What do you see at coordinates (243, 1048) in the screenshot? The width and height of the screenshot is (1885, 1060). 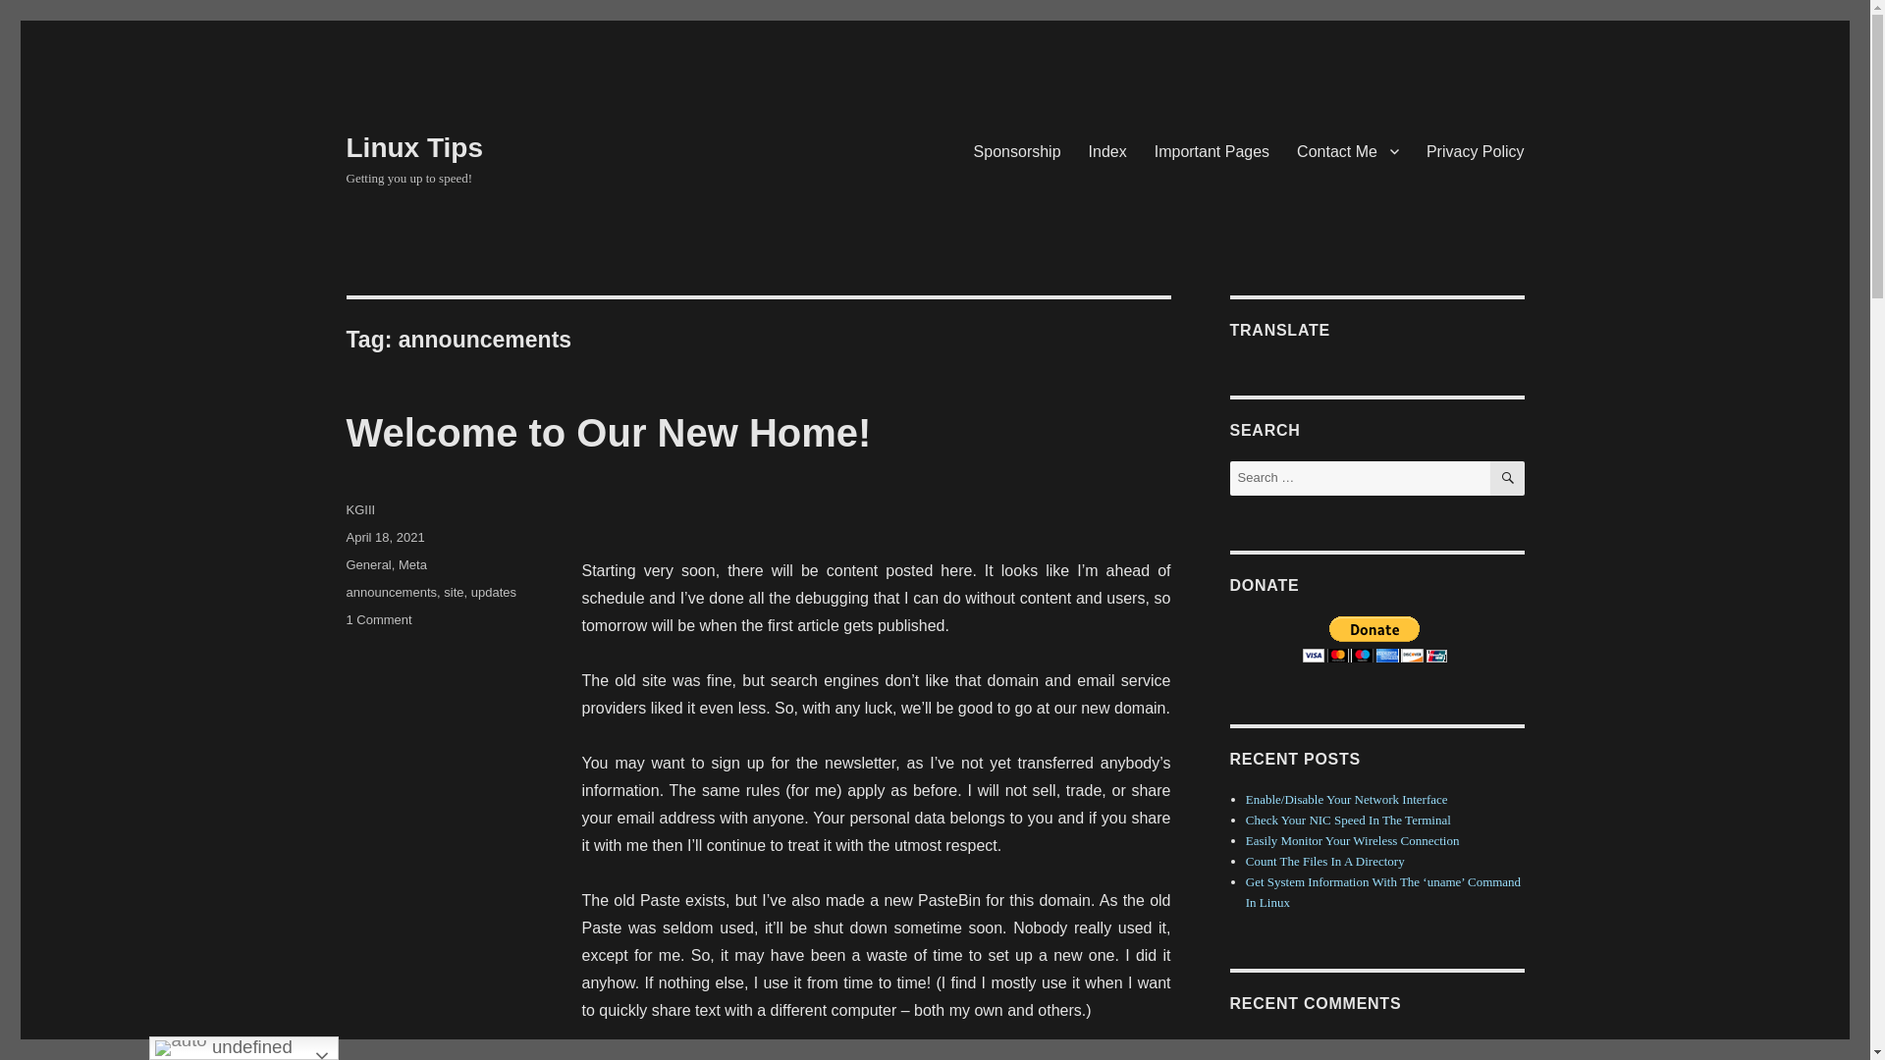 I see `Linux Tips` at bounding box center [243, 1048].